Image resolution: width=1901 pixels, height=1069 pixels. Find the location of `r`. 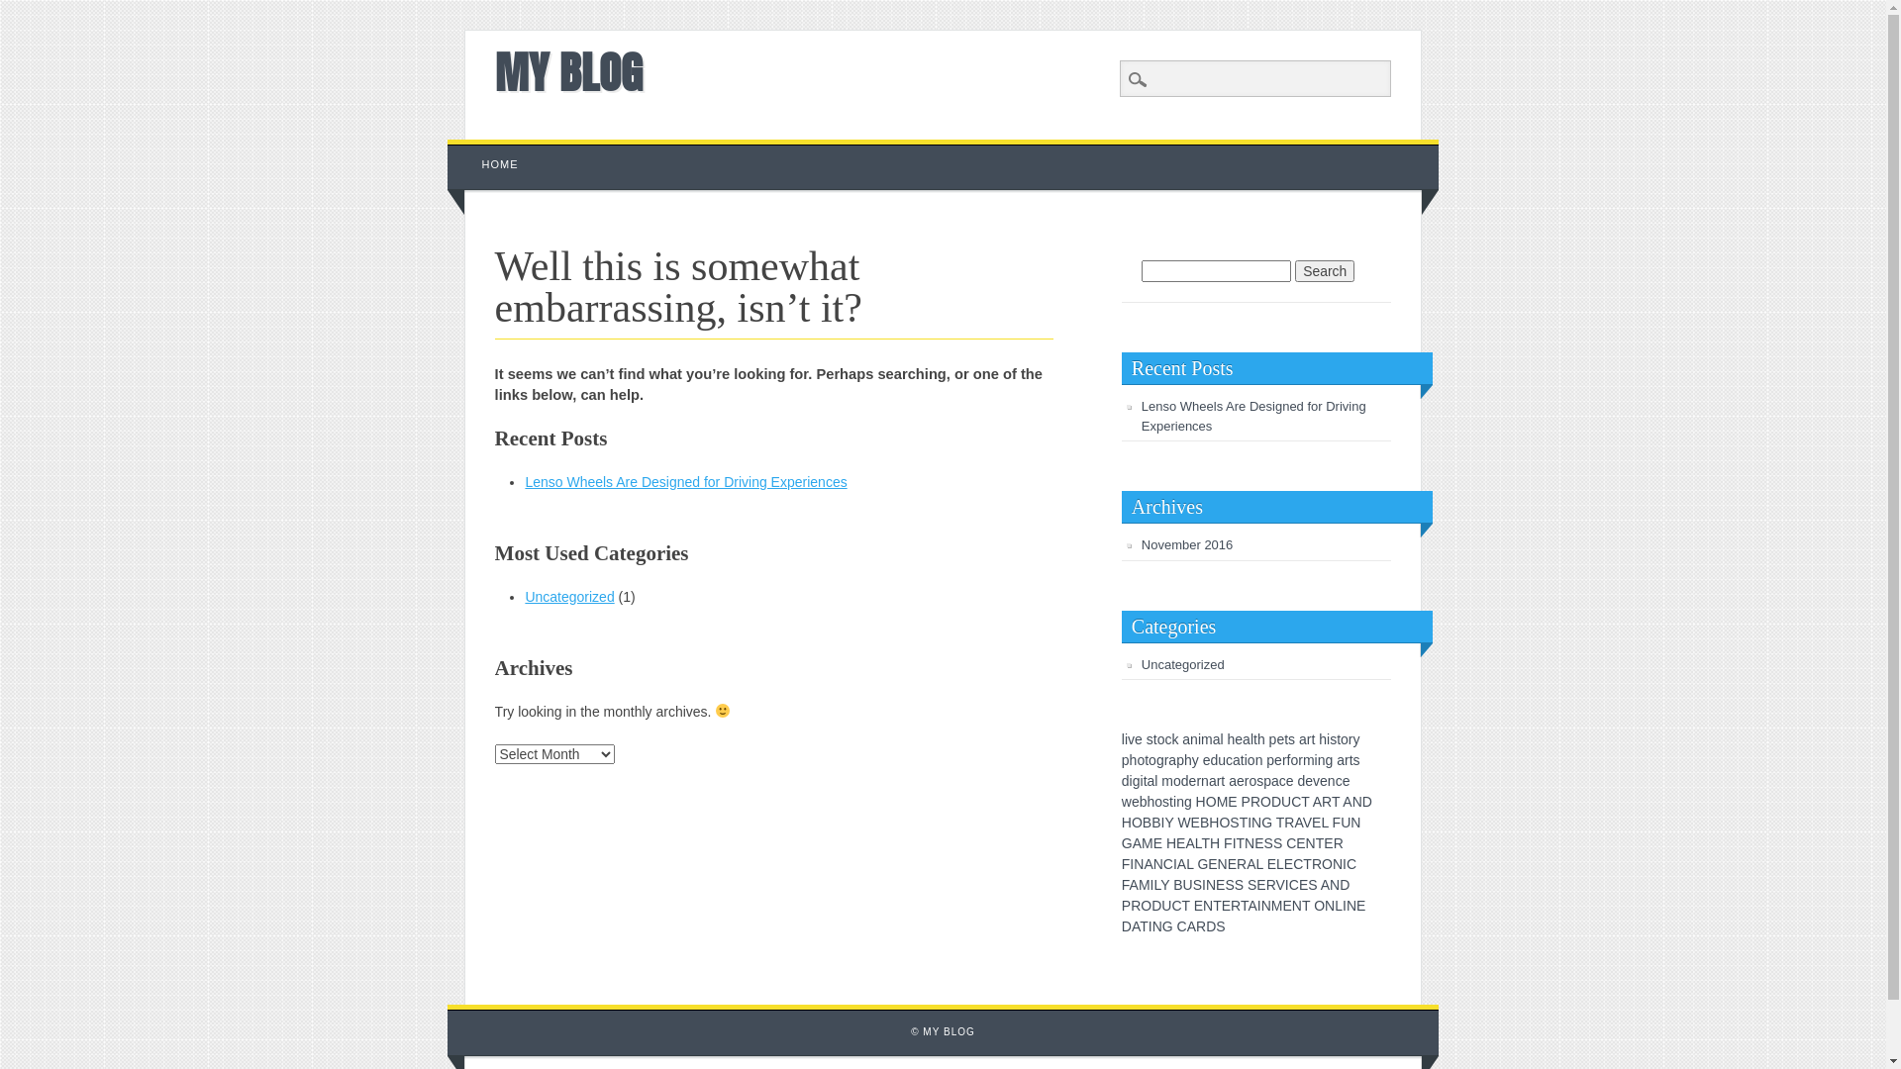

r is located at coordinates (1351, 739).